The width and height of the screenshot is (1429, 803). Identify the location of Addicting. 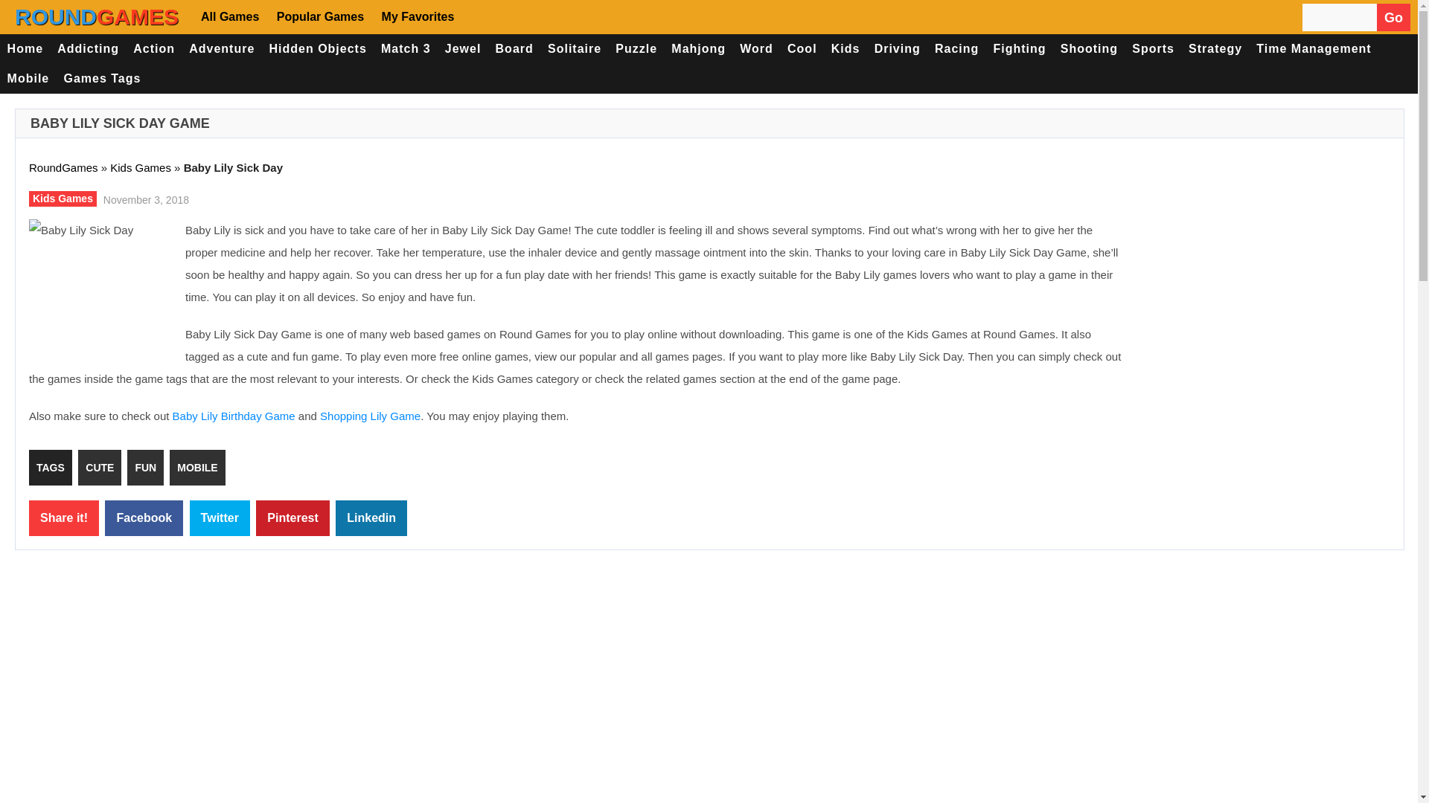
(88, 49).